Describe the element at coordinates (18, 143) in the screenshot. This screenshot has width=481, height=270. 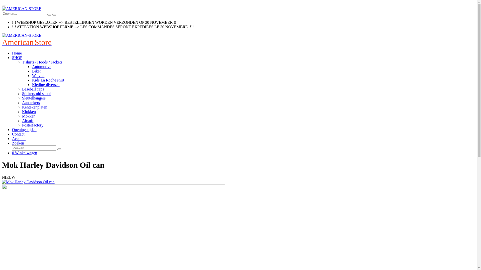
I see `Zoeken` at that location.